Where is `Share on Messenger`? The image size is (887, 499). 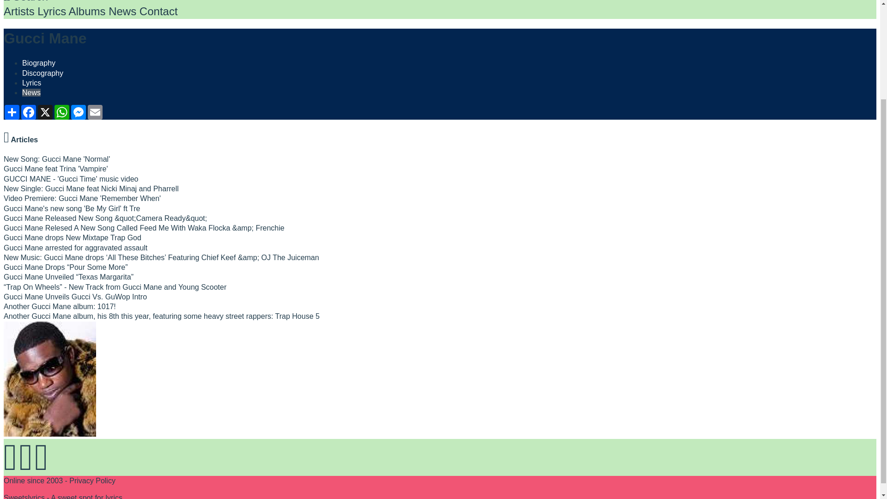
Share on Messenger is located at coordinates (79, 112).